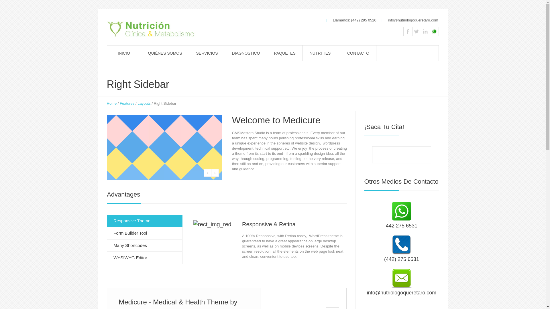 The width and height of the screenshot is (550, 309). What do you see at coordinates (144, 258) in the screenshot?
I see `WYSIWYG Editor` at bounding box center [144, 258].